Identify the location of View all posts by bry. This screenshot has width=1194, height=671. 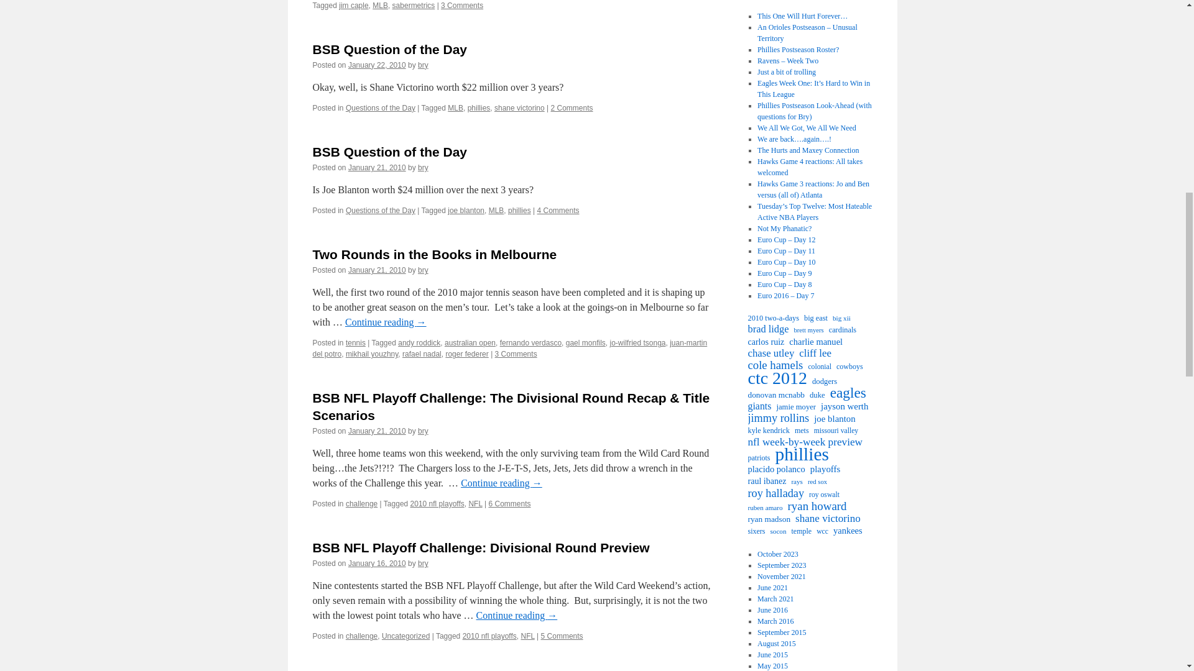
(423, 168).